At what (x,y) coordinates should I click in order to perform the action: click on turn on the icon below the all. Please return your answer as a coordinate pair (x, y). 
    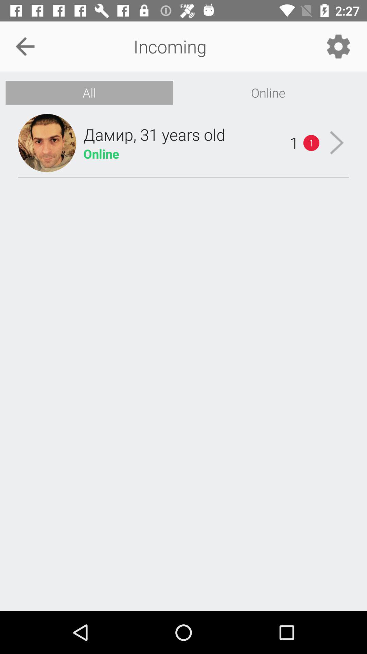
    Looking at the image, I should click on (47, 143).